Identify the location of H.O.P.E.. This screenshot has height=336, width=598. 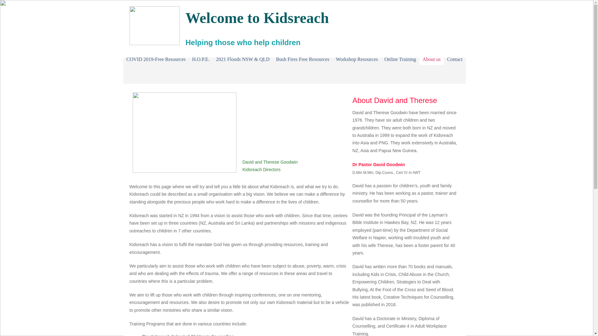
(201, 59).